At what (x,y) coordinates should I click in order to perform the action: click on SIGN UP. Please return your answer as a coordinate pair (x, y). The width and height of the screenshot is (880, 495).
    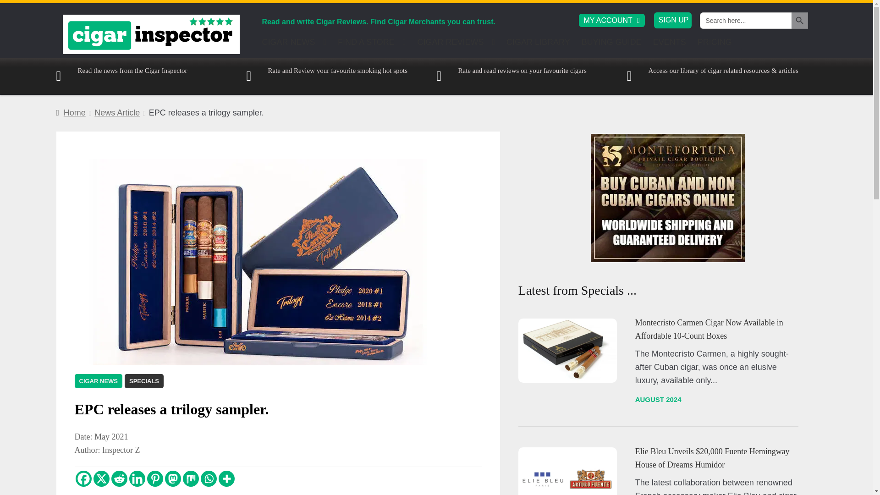
    Looking at the image, I should click on (674, 19).